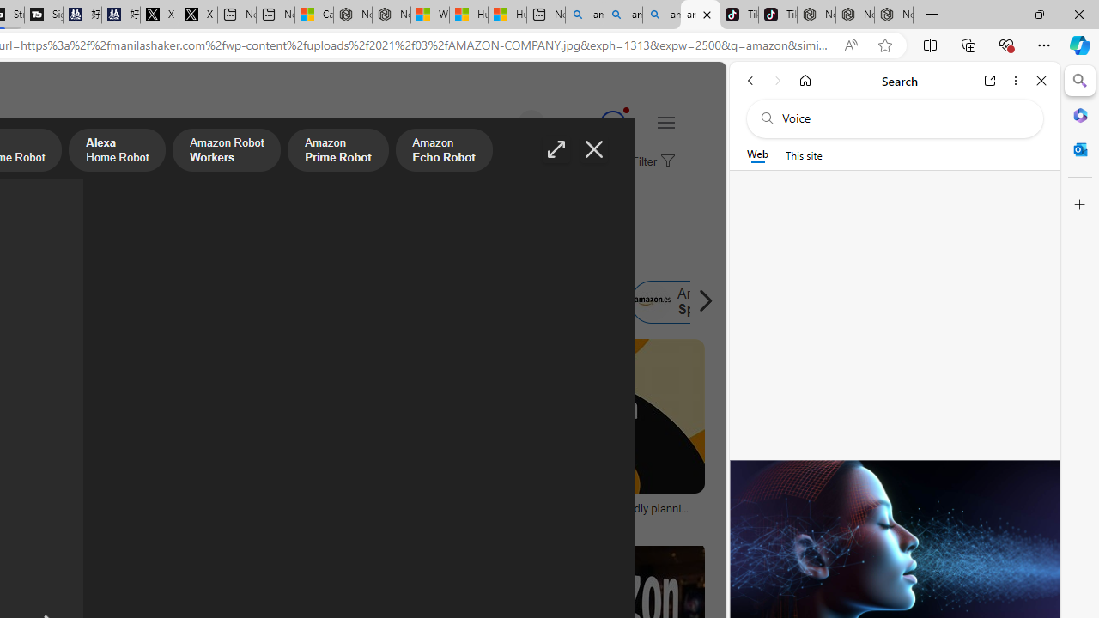 This screenshot has height=618, width=1099. I want to click on Customize, so click(1080, 205).